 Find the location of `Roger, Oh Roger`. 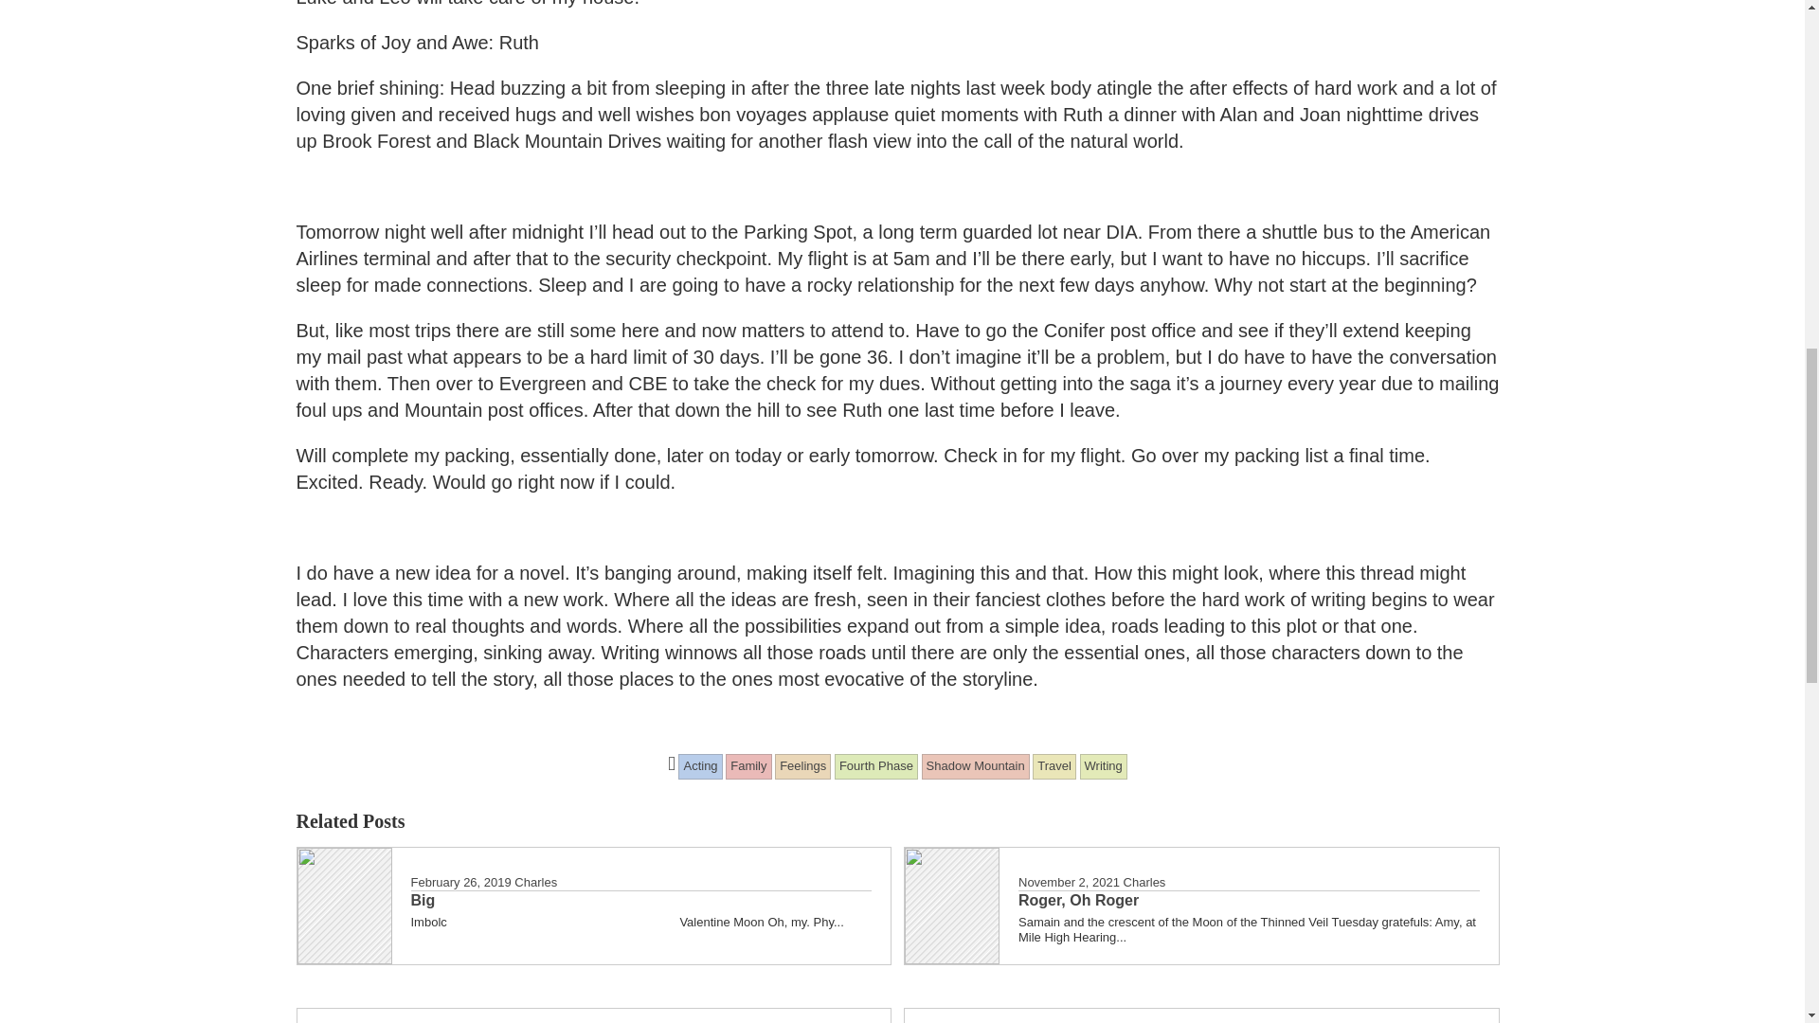

Roger, Oh Roger is located at coordinates (1249, 900).